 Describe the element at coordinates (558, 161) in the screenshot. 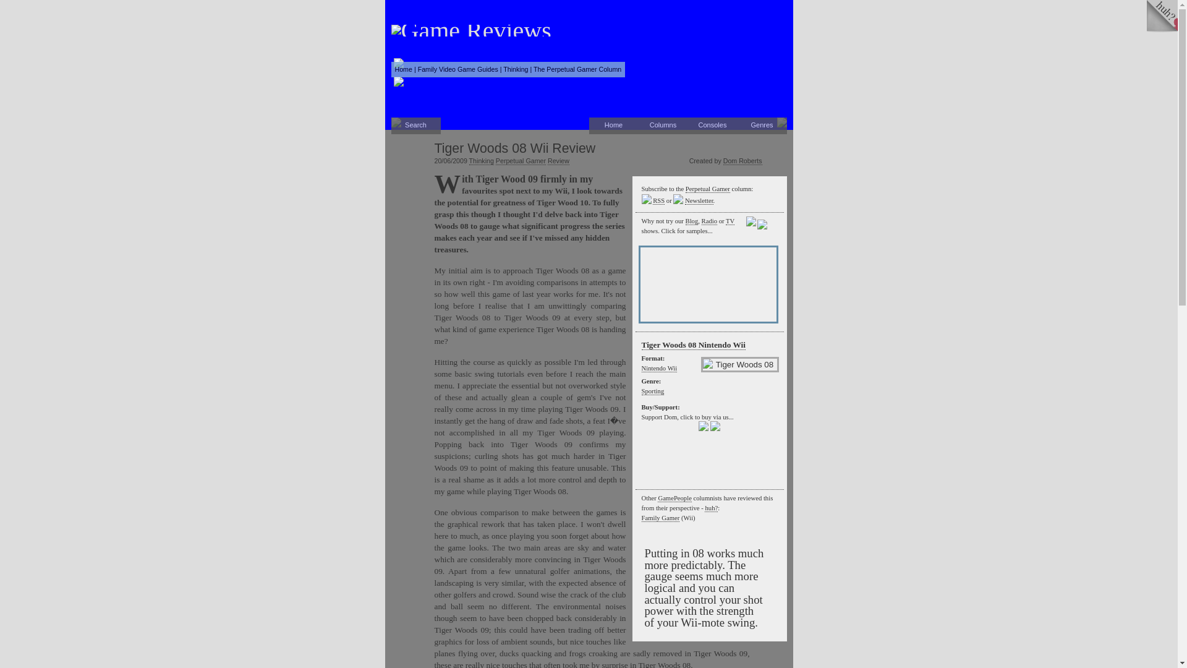

I see `Review` at that location.